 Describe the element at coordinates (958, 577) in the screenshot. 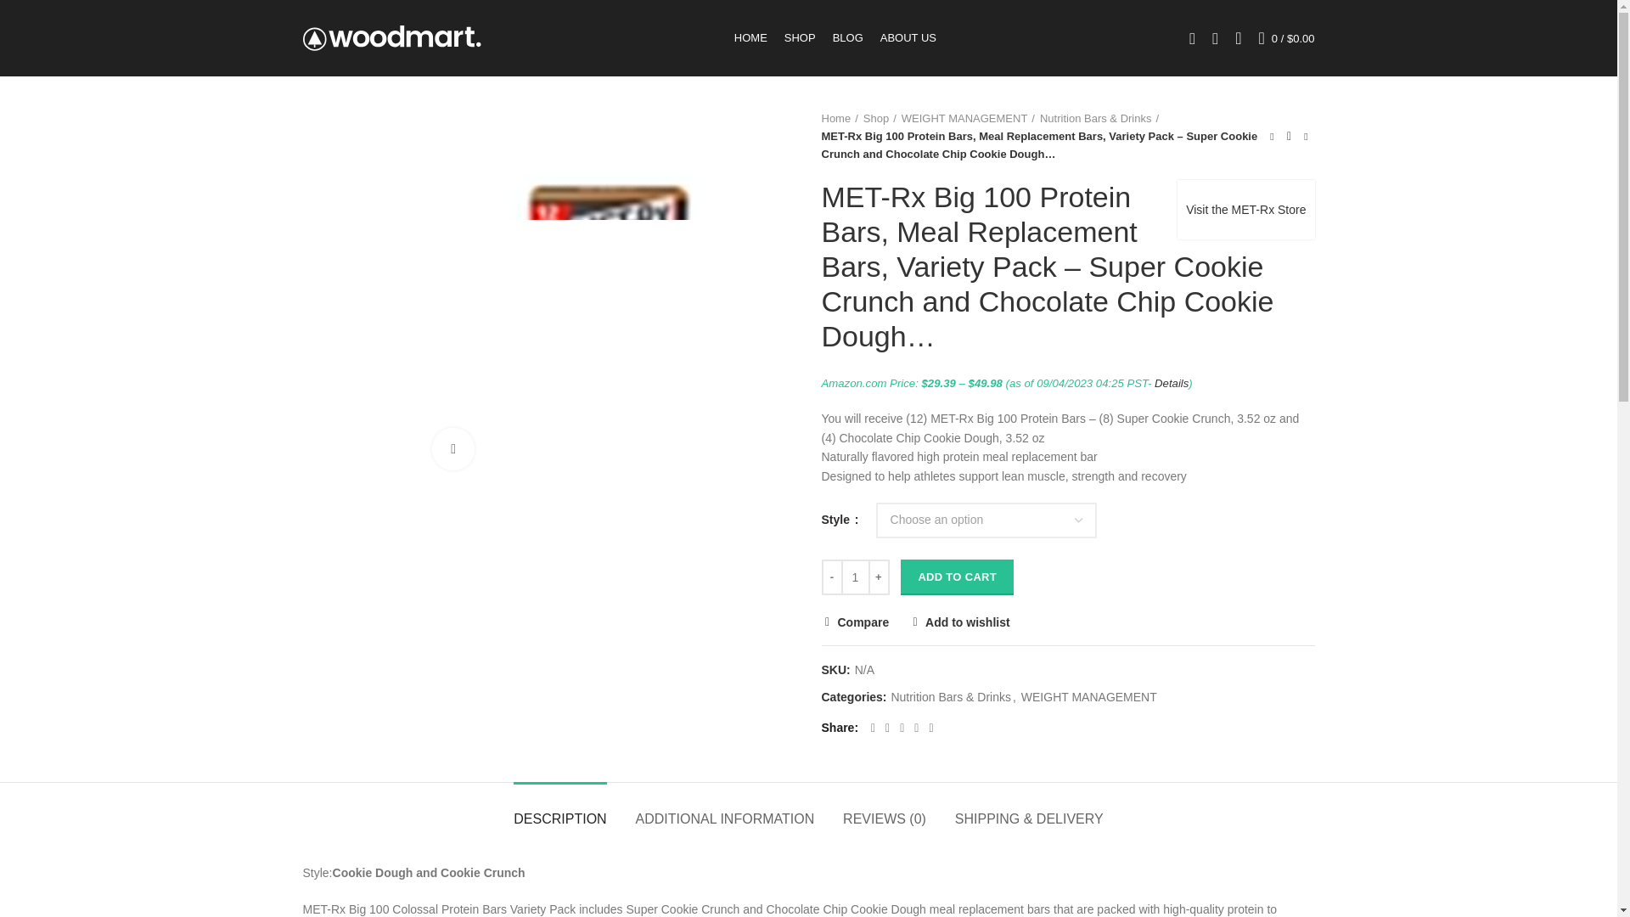

I see `ADD TO CART` at that location.